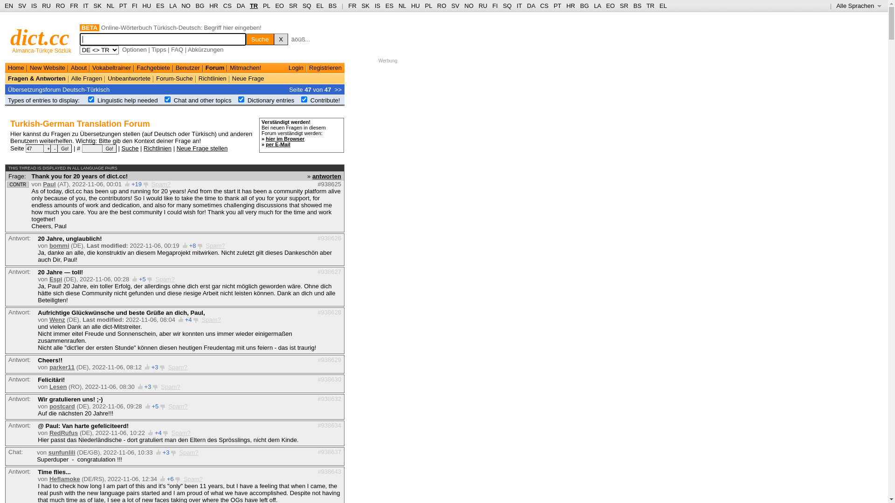 This screenshot has width=895, height=503. What do you see at coordinates (280, 6) in the screenshot?
I see `EO` at bounding box center [280, 6].